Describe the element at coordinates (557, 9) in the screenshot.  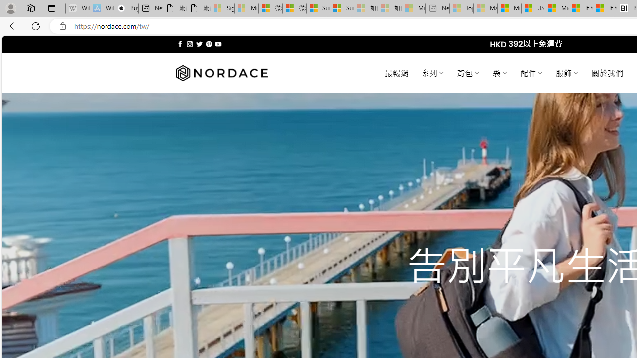
I see `Microsoft Start` at that location.